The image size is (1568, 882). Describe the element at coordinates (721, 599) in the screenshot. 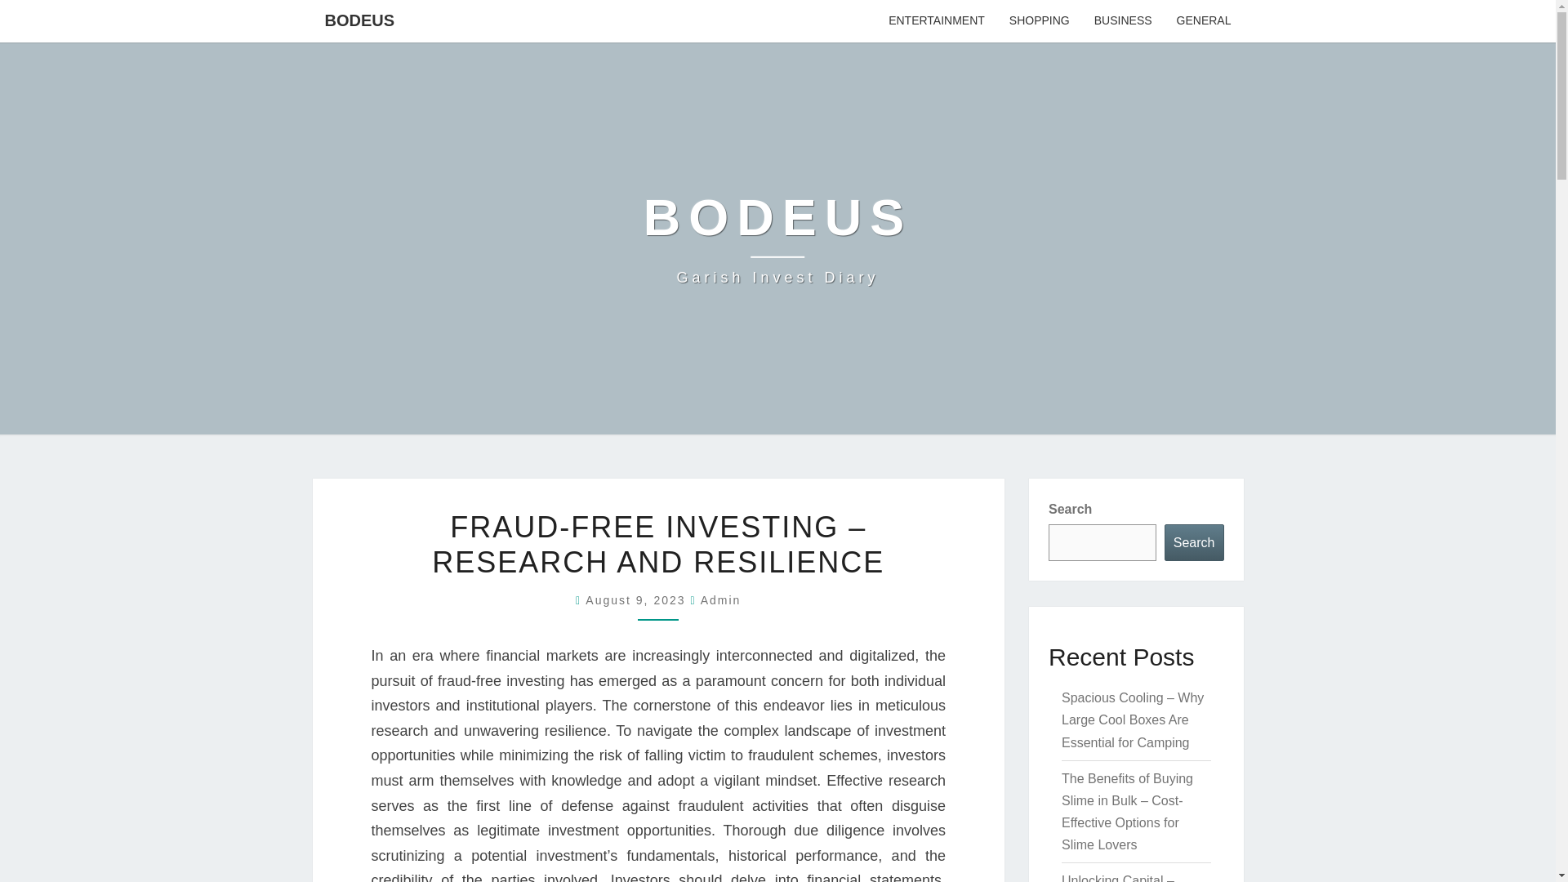

I see `View all posts by admin` at that location.